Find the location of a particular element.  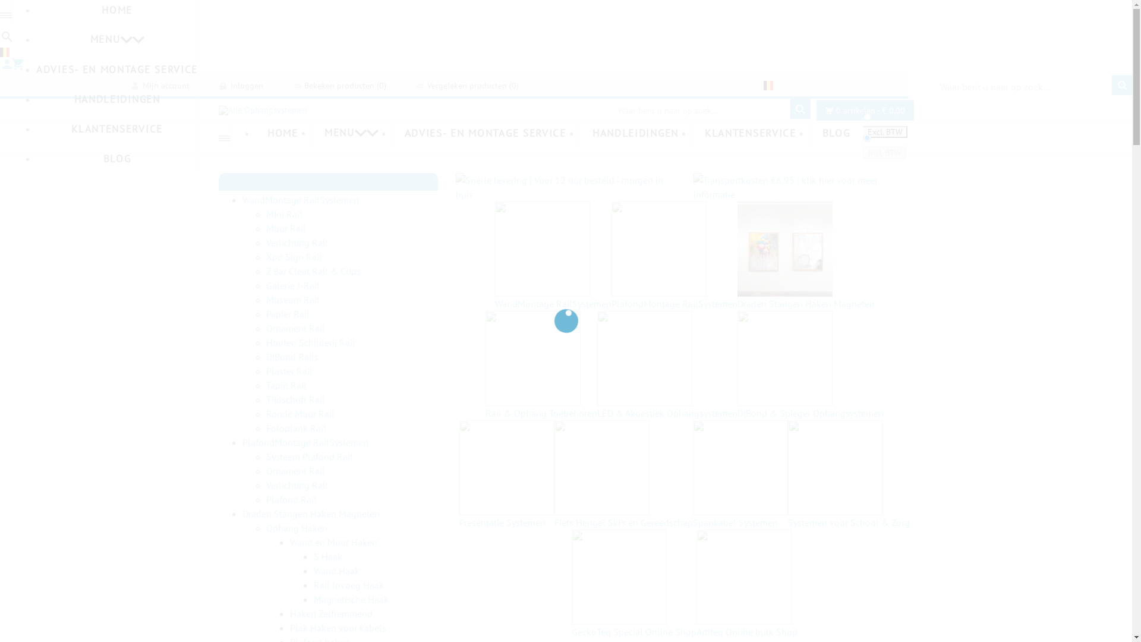

WandMontage RailSystemen is located at coordinates (301, 200).